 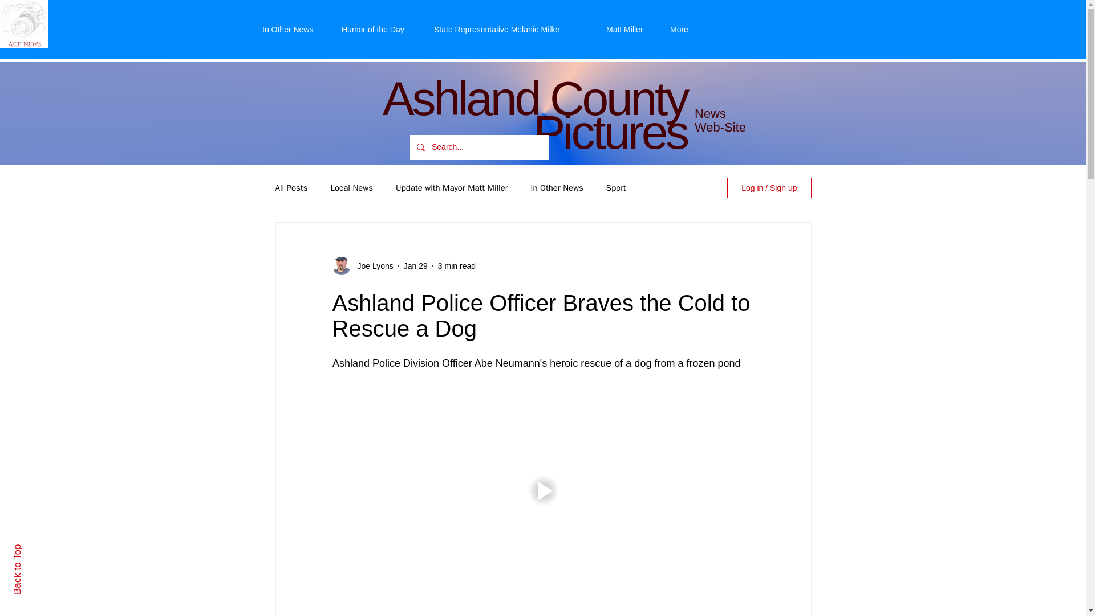 What do you see at coordinates (416, 265) in the screenshot?
I see `Jan 29` at bounding box center [416, 265].